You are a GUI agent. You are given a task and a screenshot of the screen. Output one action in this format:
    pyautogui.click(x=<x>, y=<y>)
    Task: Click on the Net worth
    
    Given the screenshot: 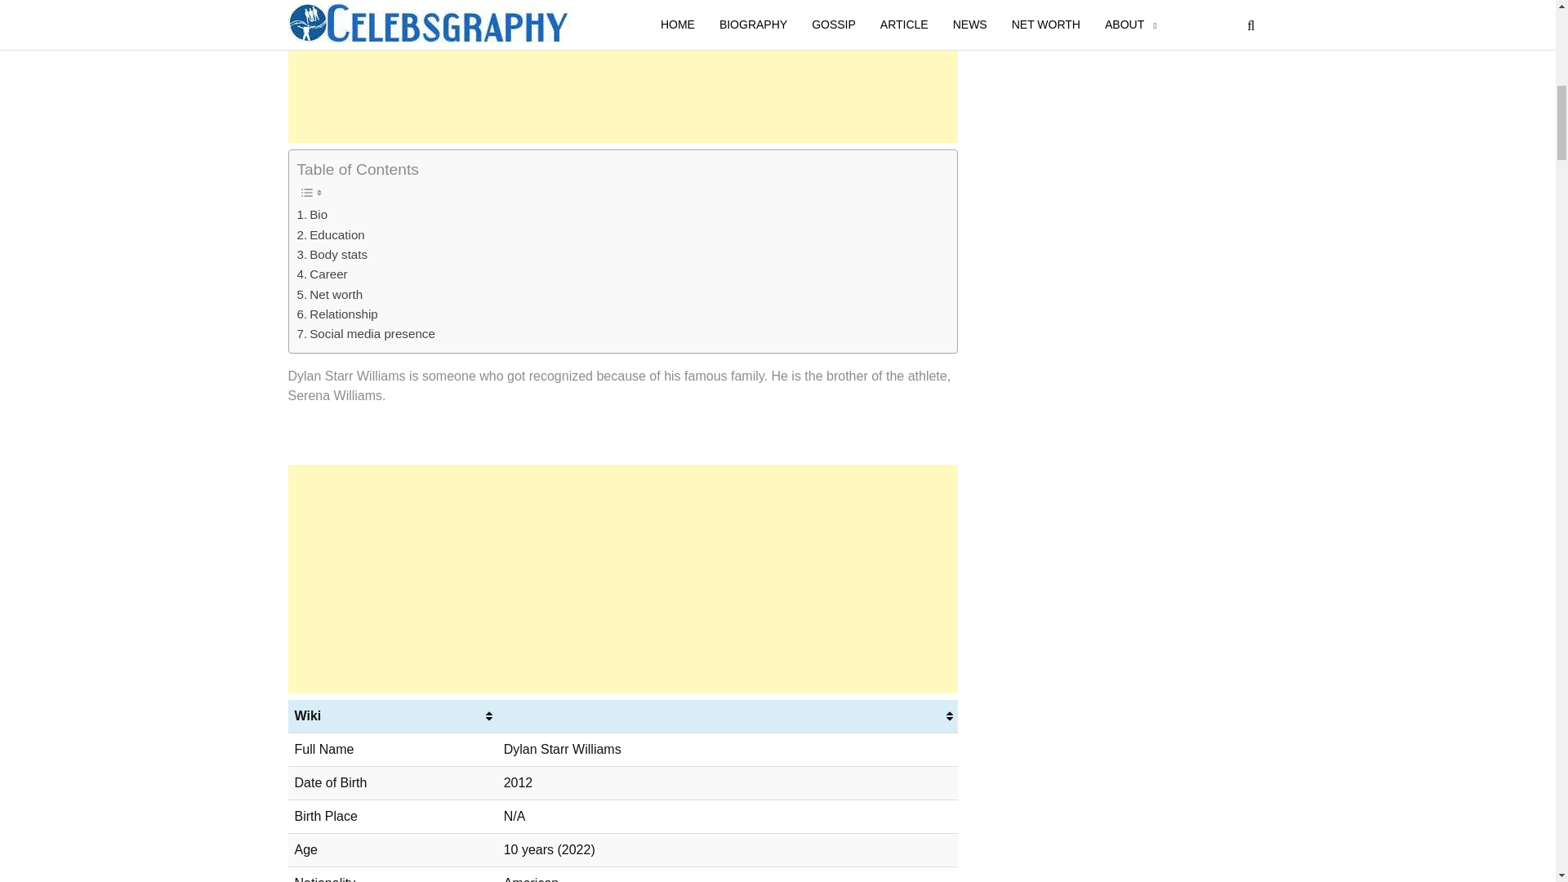 What is the action you would take?
    pyautogui.click(x=330, y=294)
    